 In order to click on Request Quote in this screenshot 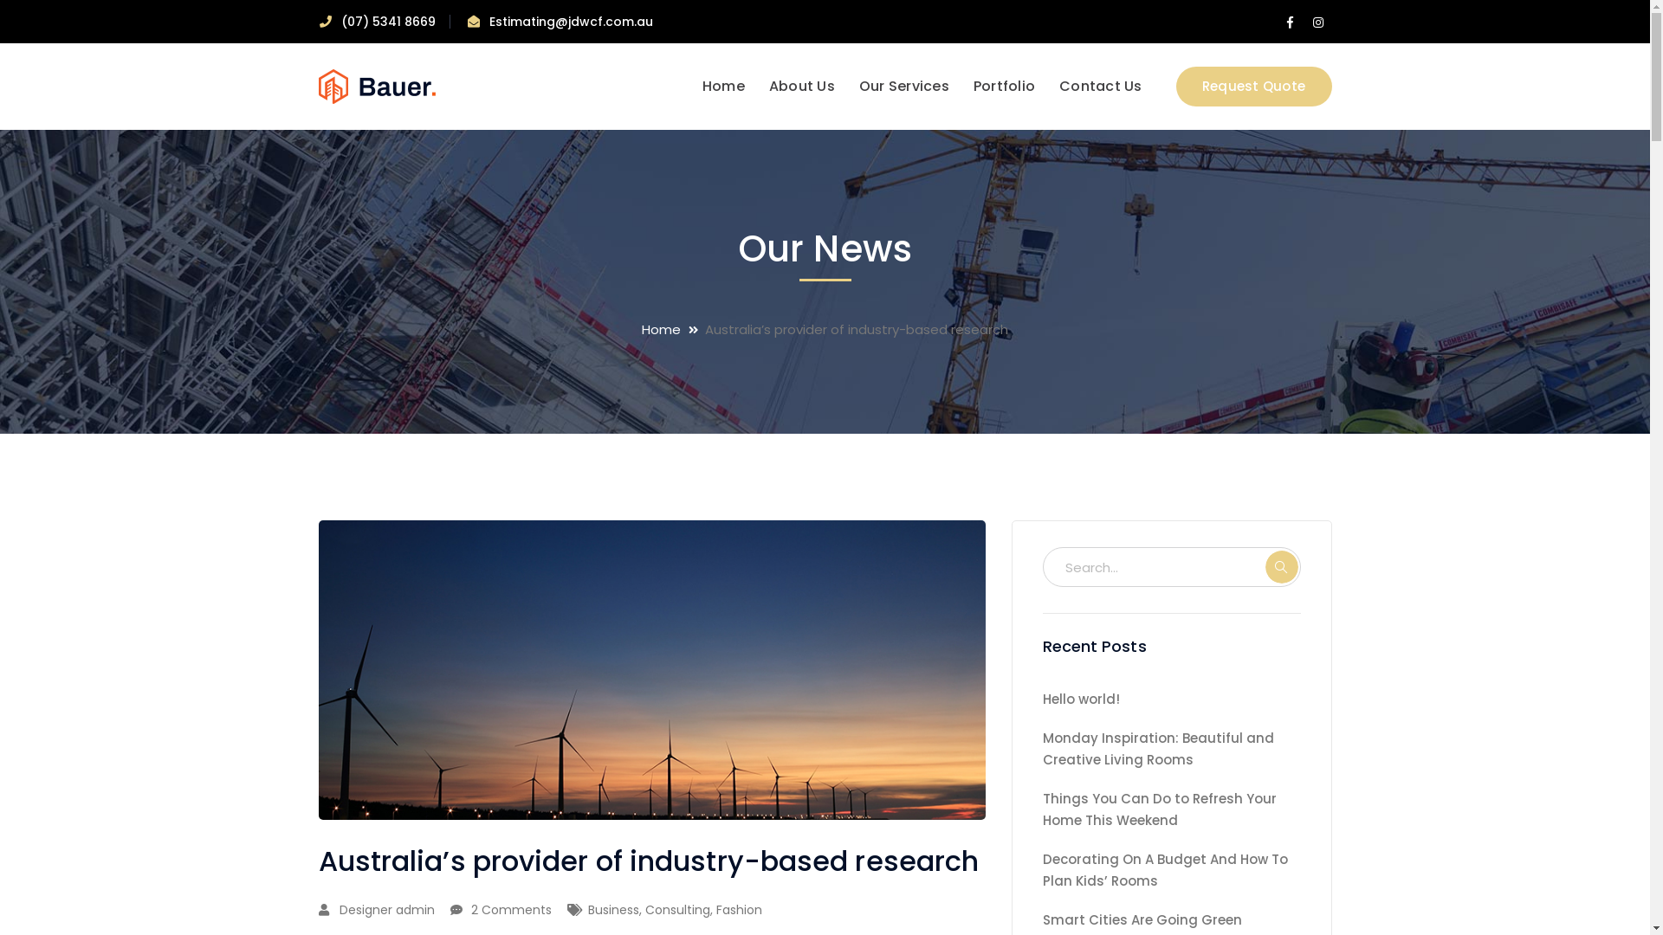, I will do `click(1254, 87)`.